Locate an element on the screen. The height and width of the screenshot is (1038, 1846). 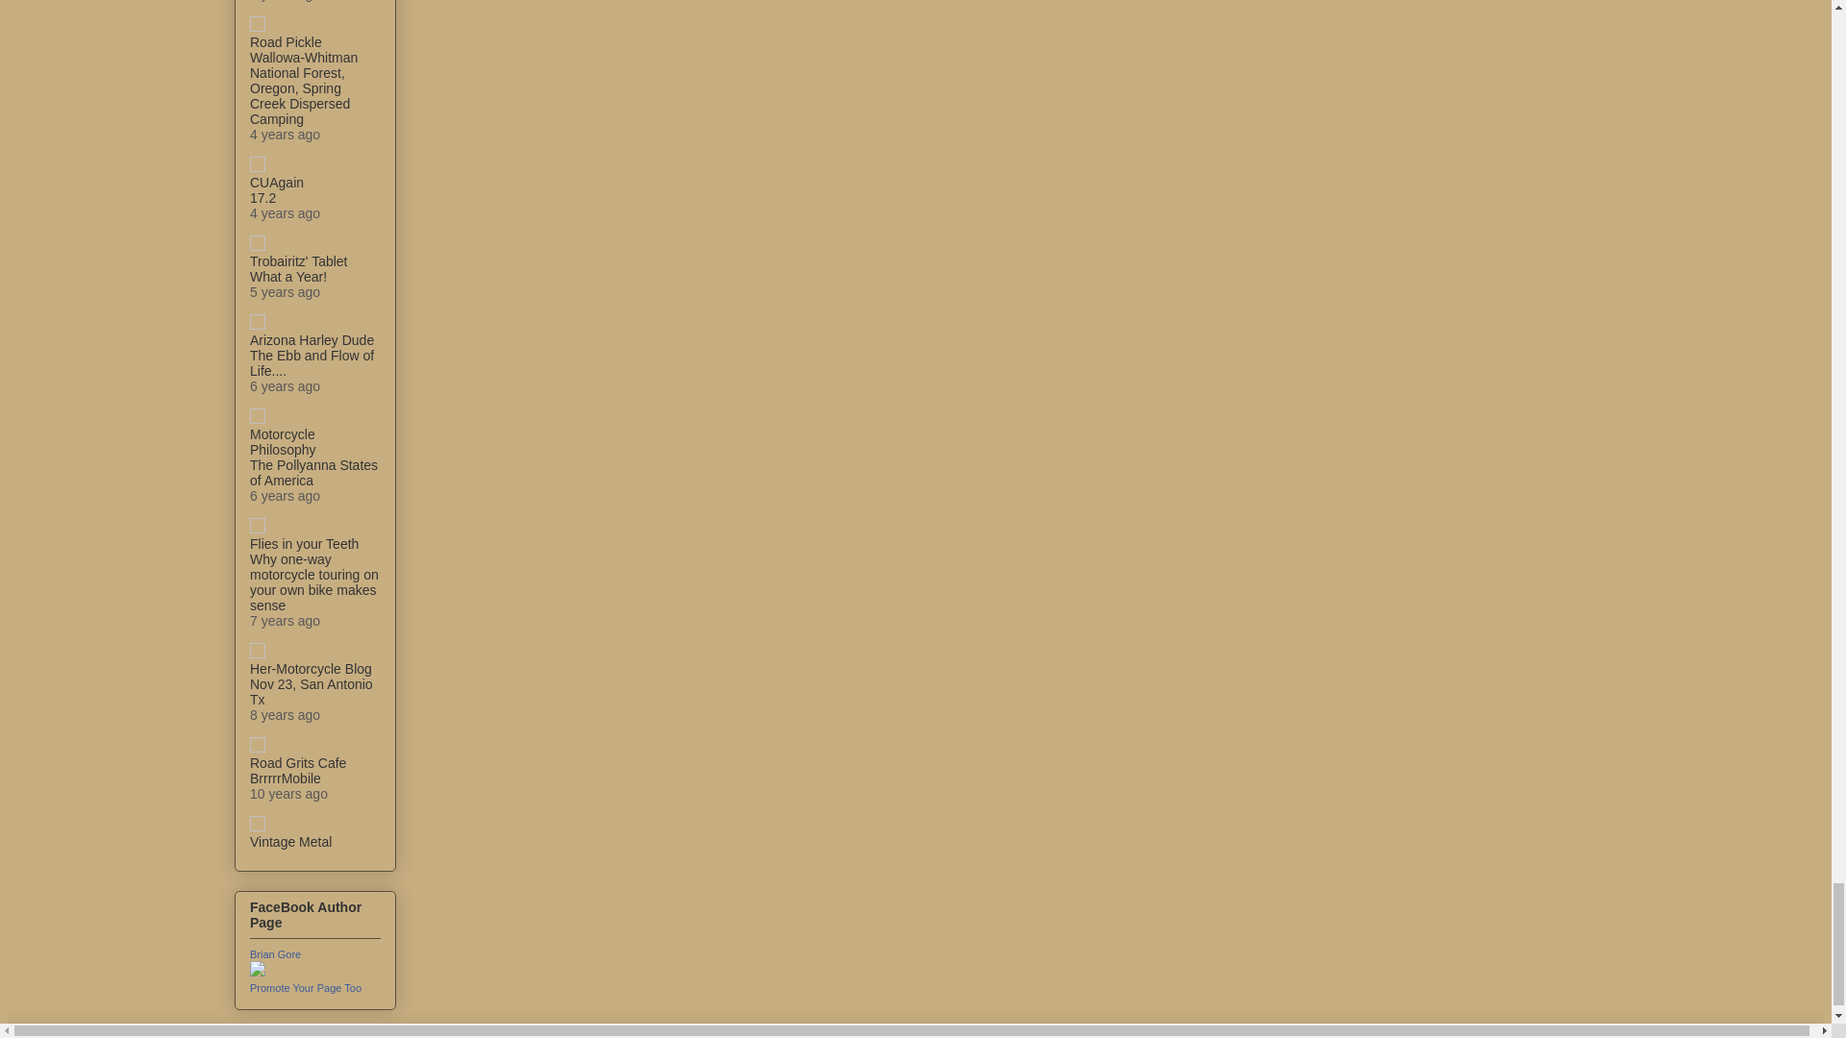
Make your own badge! is located at coordinates (306, 987).